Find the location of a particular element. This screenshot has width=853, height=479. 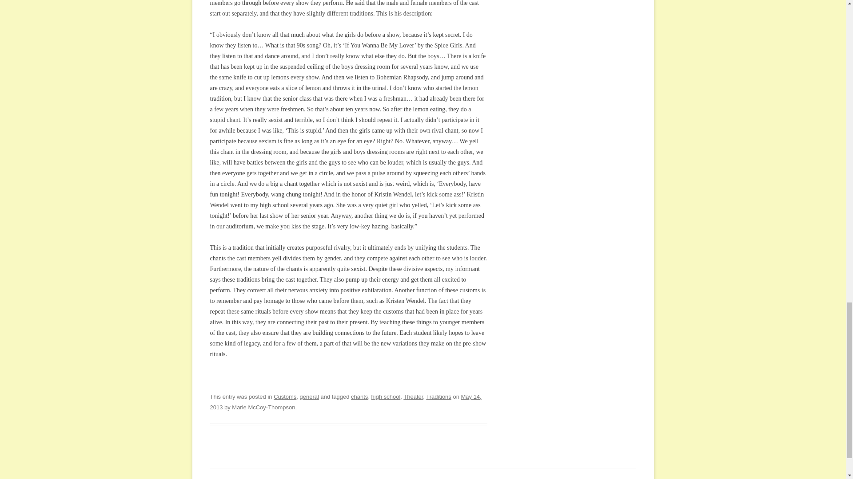

Marie McCoy-Thompson is located at coordinates (263, 407).